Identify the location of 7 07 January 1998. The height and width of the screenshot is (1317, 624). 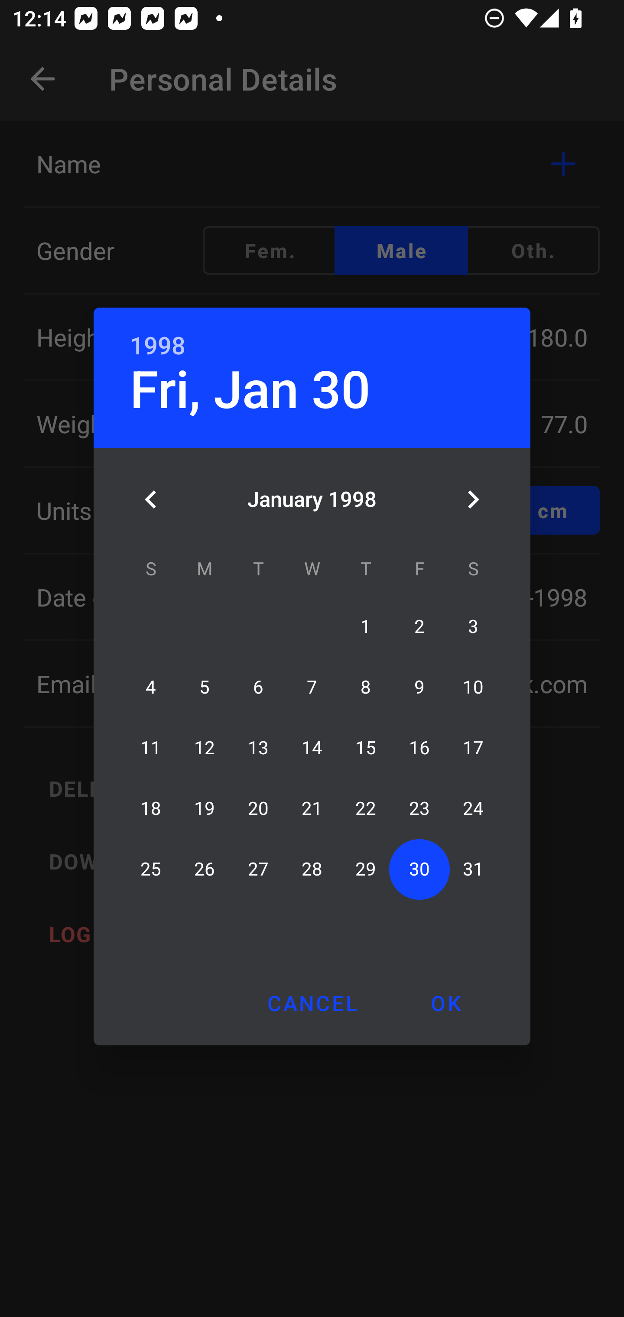
(312, 687).